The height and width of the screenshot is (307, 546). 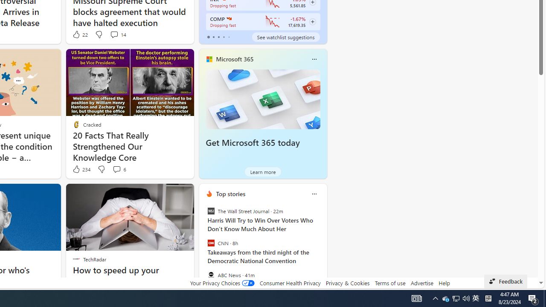 I want to click on tab-4, so click(x=229, y=37).